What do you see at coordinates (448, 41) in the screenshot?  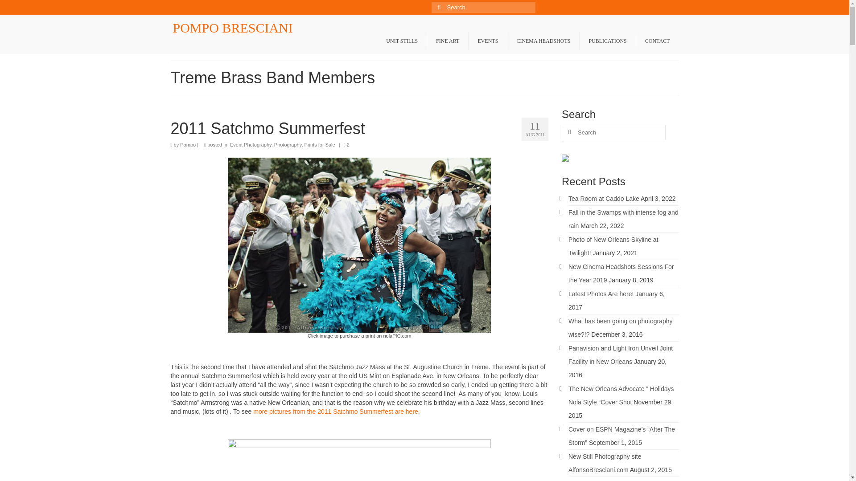 I see `FINE ART` at bounding box center [448, 41].